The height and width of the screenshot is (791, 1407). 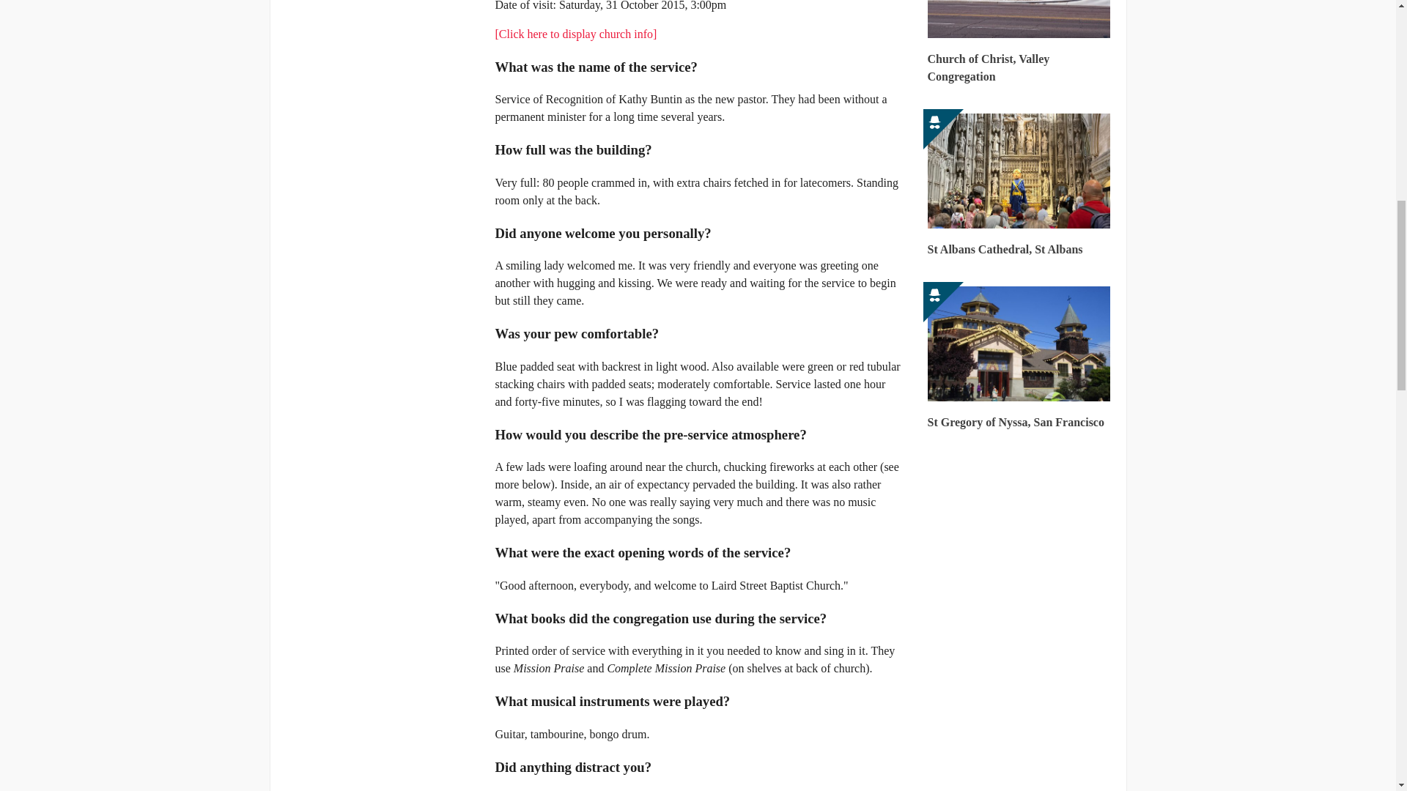 I want to click on Church of Christ, Valley Congregation, so click(x=1019, y=45).